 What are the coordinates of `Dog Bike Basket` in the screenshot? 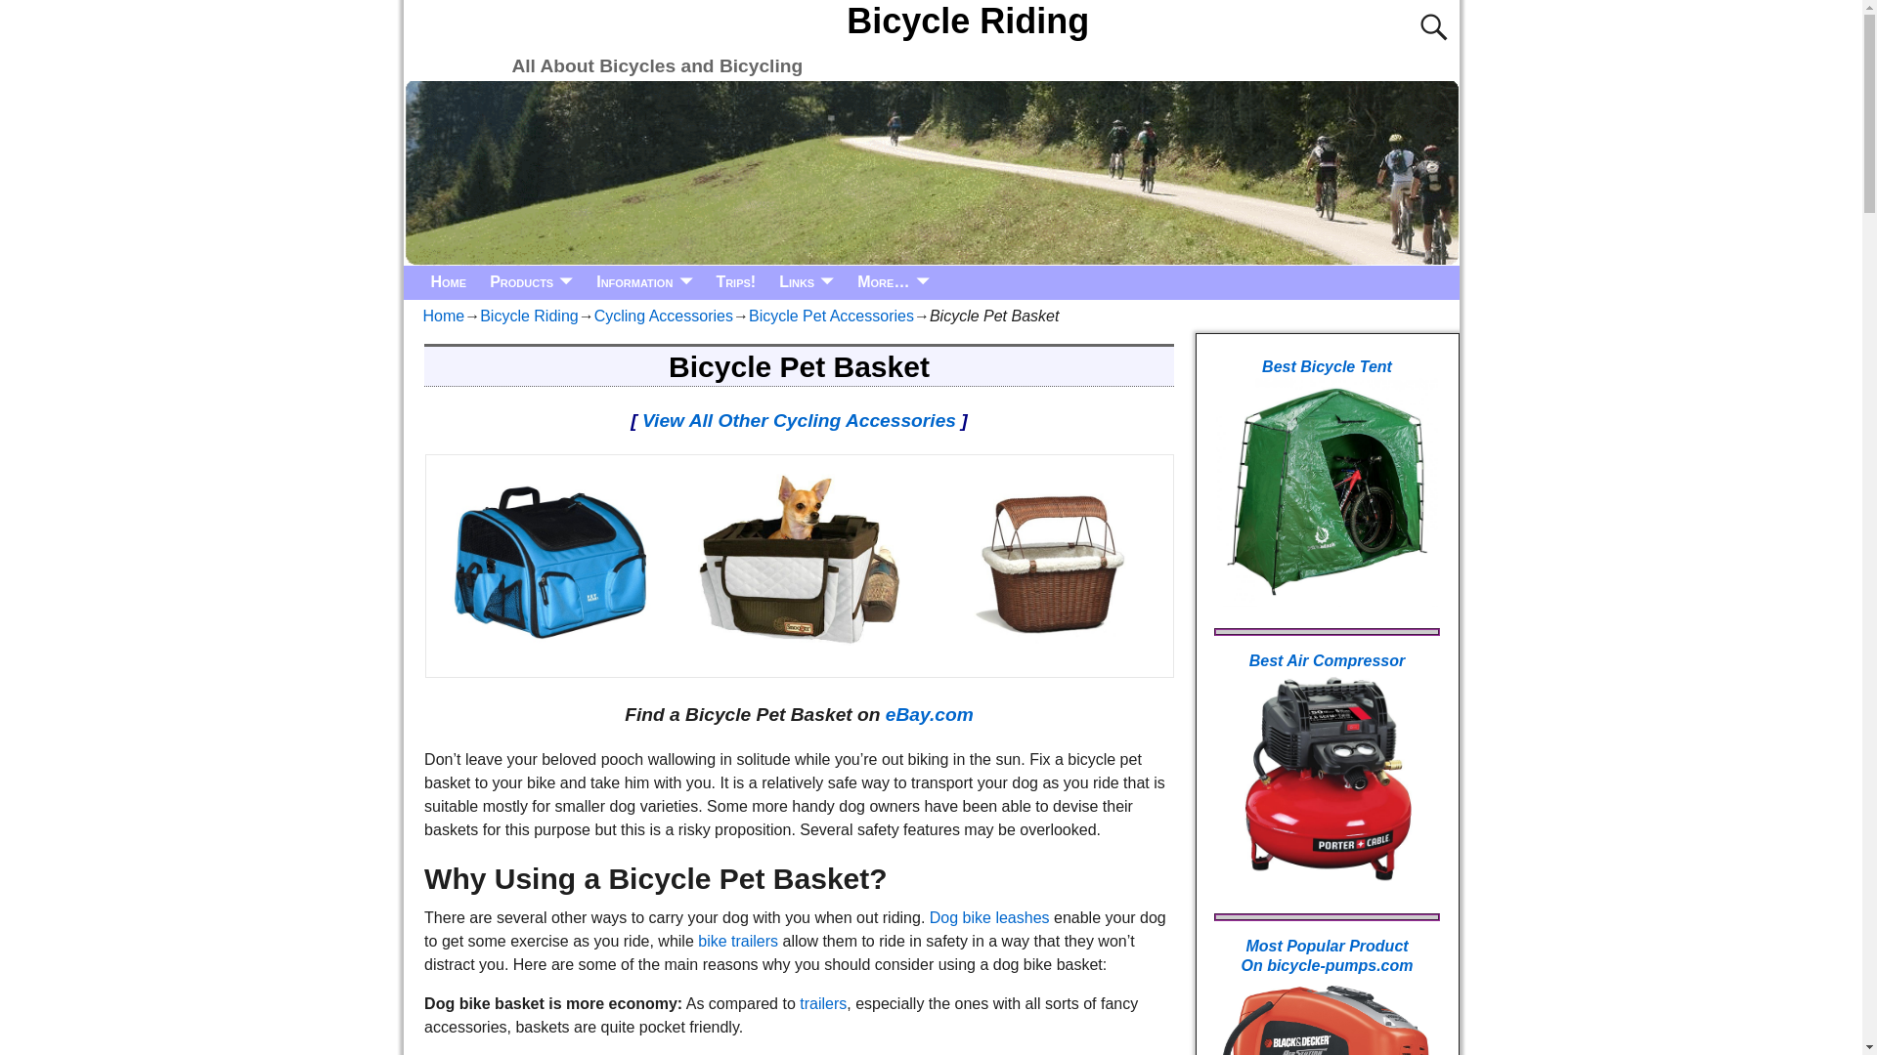 It's located at (1048, 562).